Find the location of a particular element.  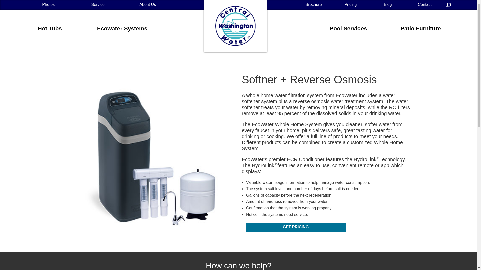

Photos is located at coordinates (48, 5).